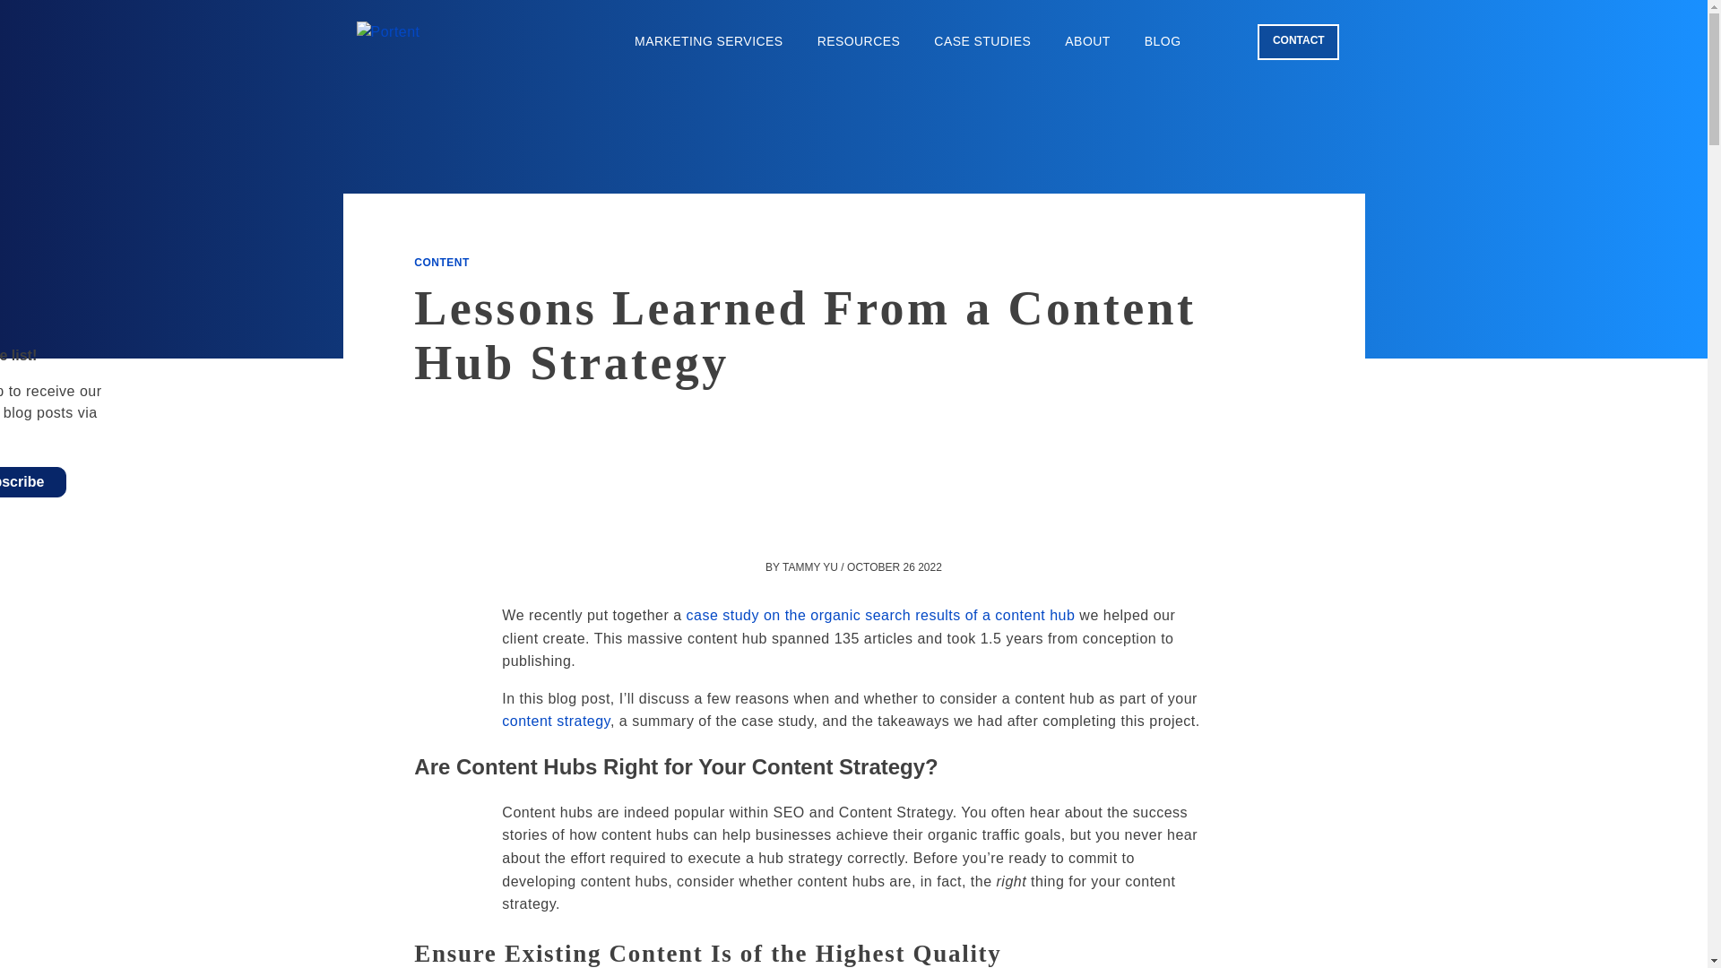 The height and width of the screenshot is (968, 1721). Describe the element at coordinates (441, 263) in the screenshot. I see `CONTENT` at that location.